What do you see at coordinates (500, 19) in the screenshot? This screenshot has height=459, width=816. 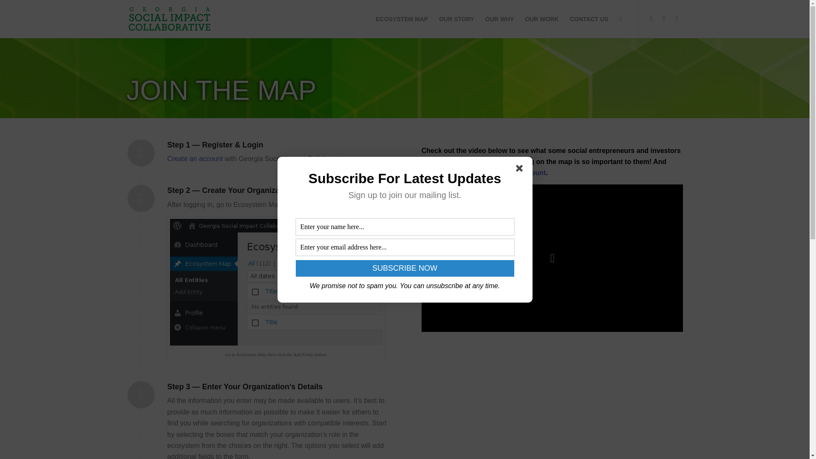 I see `OUR WHY` at bounding box center [500, 19].